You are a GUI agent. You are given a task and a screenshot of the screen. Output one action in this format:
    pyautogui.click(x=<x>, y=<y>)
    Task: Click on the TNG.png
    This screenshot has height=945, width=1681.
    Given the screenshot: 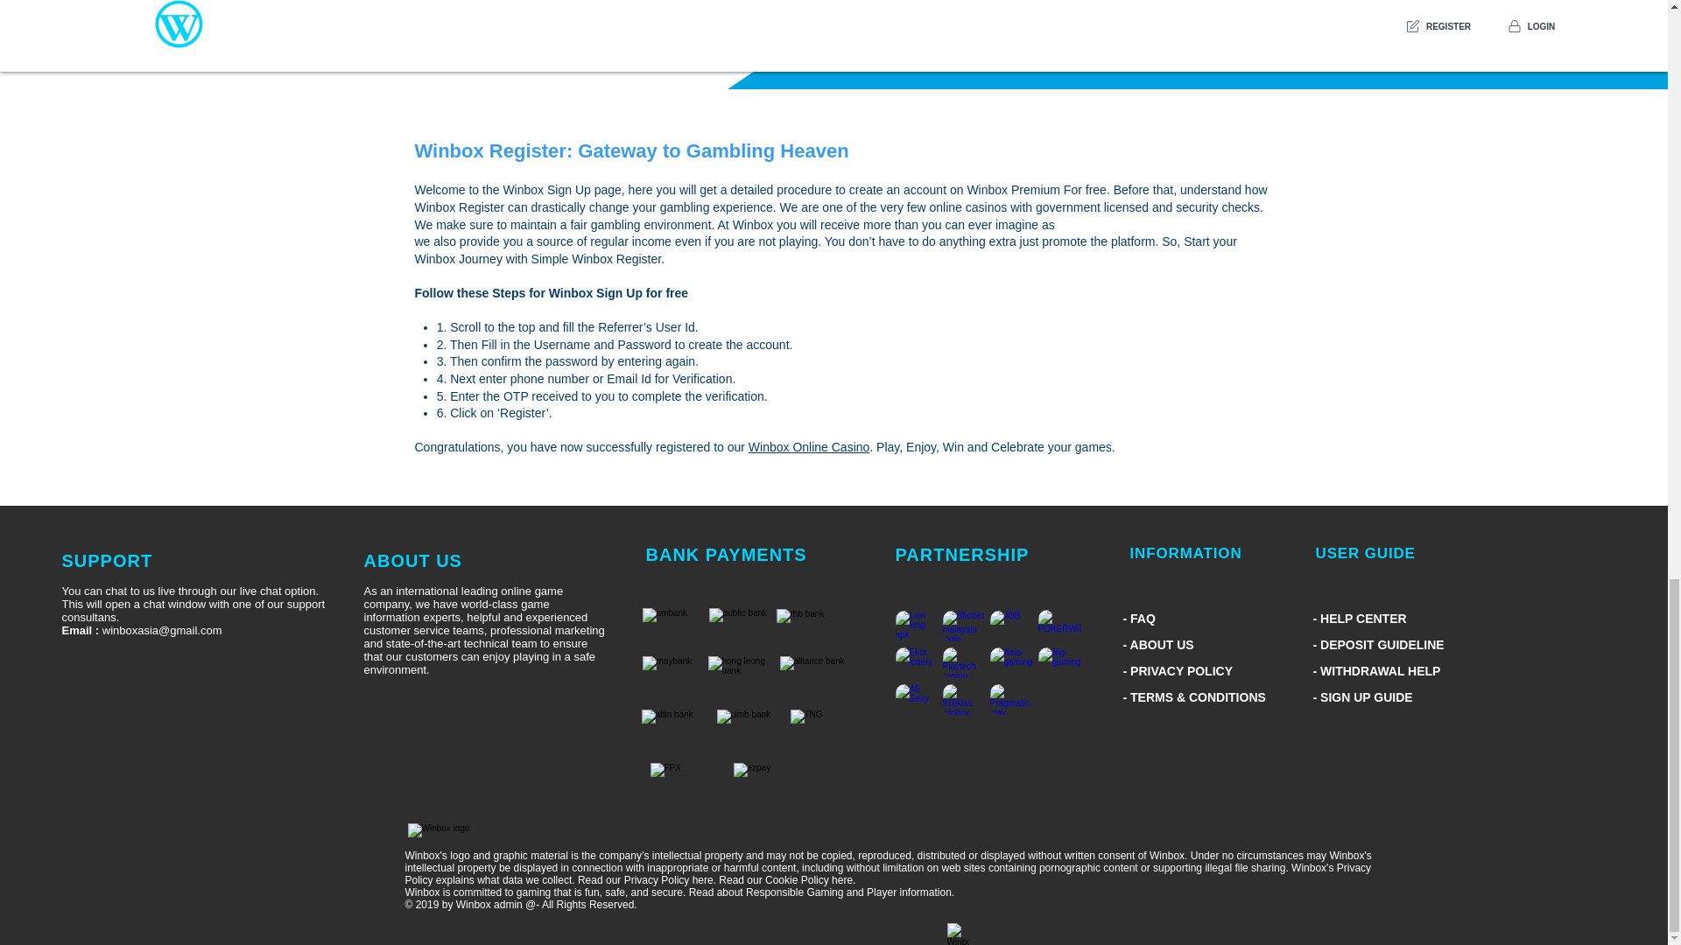 What is the action you would take?
    pyautogui.click(x=674, y=729)
    